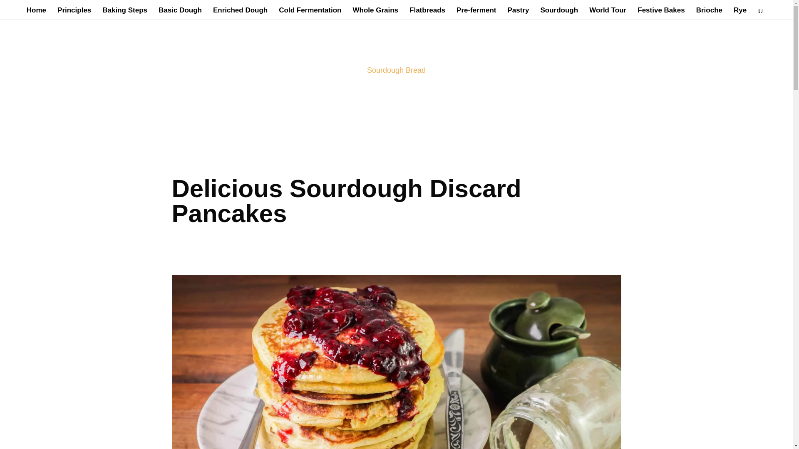  Describe the element at coordinates (124, 13) in the screenshot. I see `Baking Steps` at that location.